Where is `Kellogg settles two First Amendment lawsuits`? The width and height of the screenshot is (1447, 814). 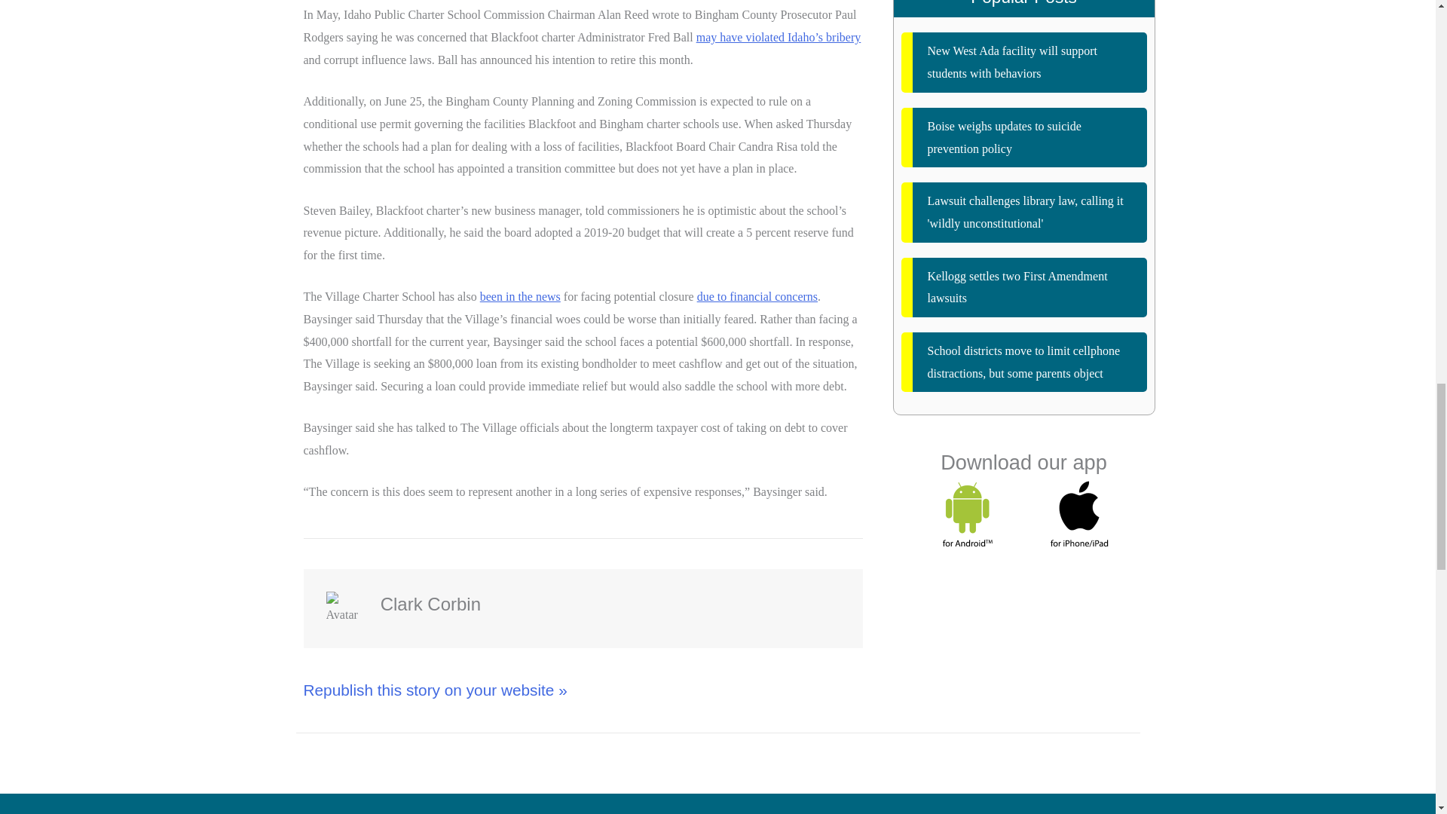
Kellogg settles two First Amendment lawsuits is located at coordinates (1024, 288).